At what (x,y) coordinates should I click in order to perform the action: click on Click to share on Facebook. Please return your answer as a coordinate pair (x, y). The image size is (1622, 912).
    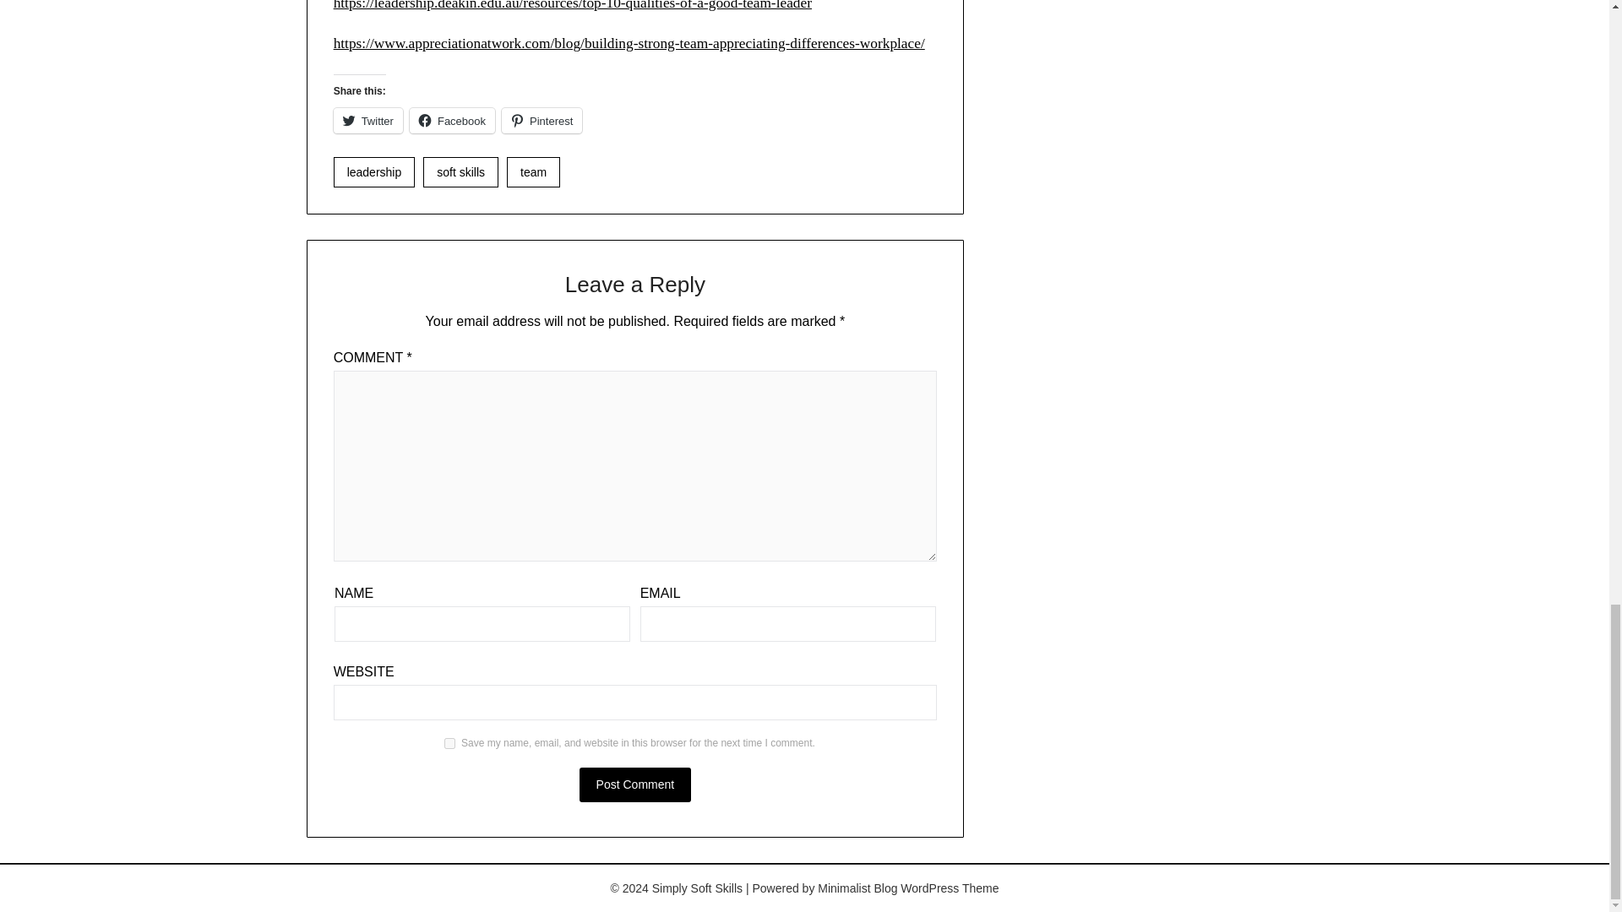
    Looking at the image, I should click on (452, 120).